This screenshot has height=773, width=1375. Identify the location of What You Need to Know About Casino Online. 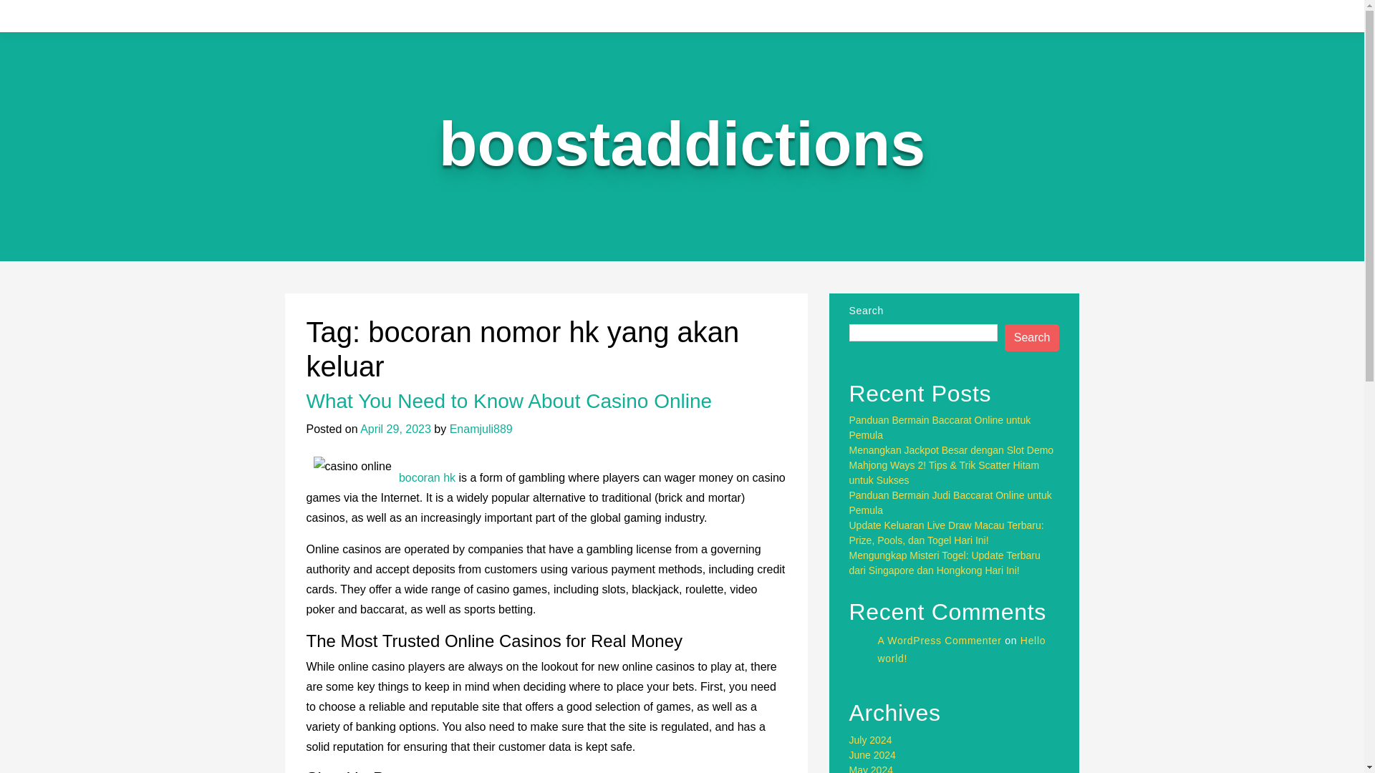
(509, 401).